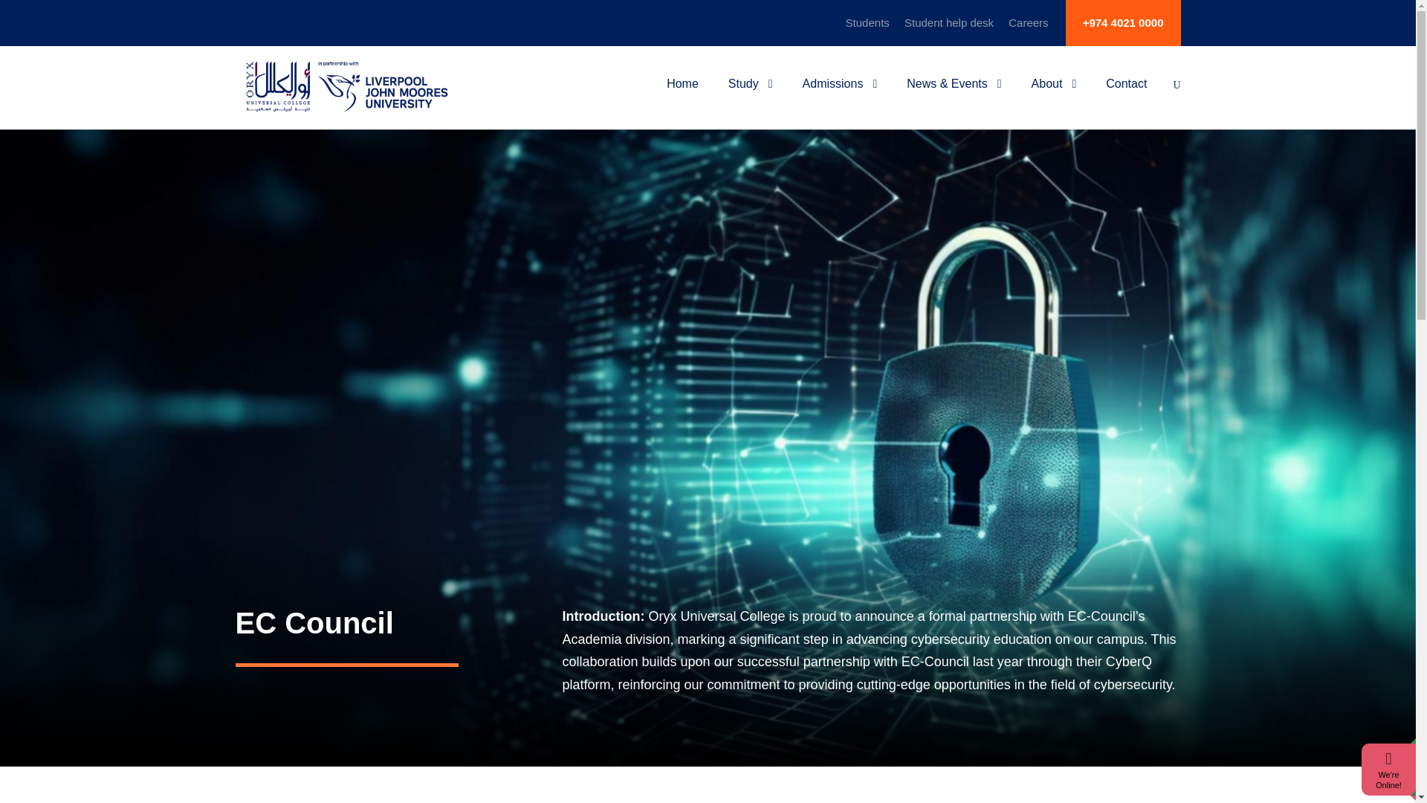 The width and height of the screenshot is (1427, 803). Describe the element at coordinates (948, 29) in the screenshot. I see `Student help desk` at that location.